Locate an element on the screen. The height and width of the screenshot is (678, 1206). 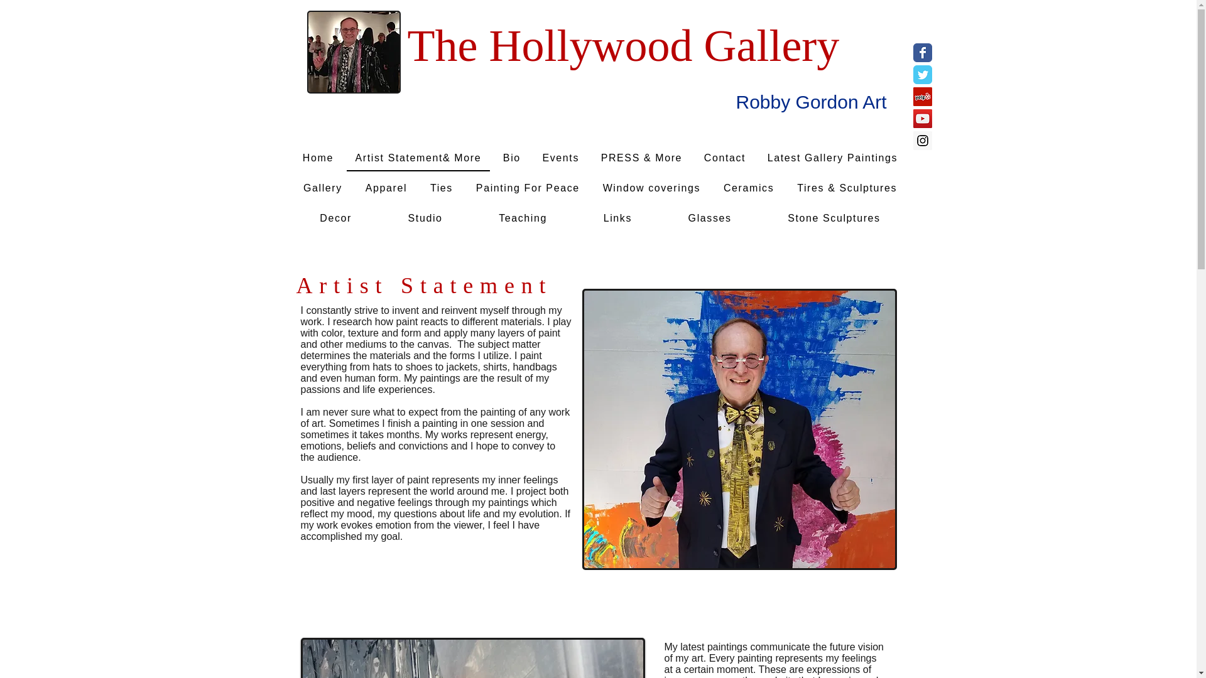
Events is located at coordinates (560, 159).